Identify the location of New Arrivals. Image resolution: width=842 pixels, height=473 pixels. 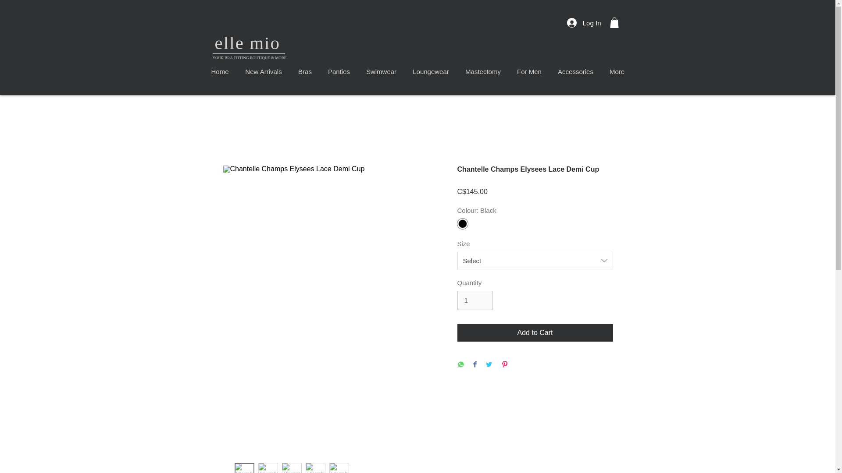
(263, 72).